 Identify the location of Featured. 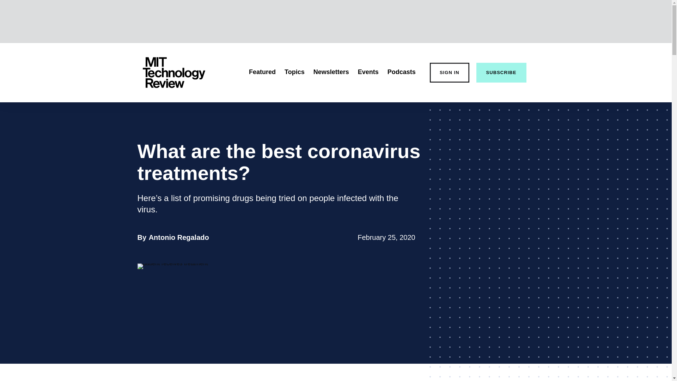
(262, 72).